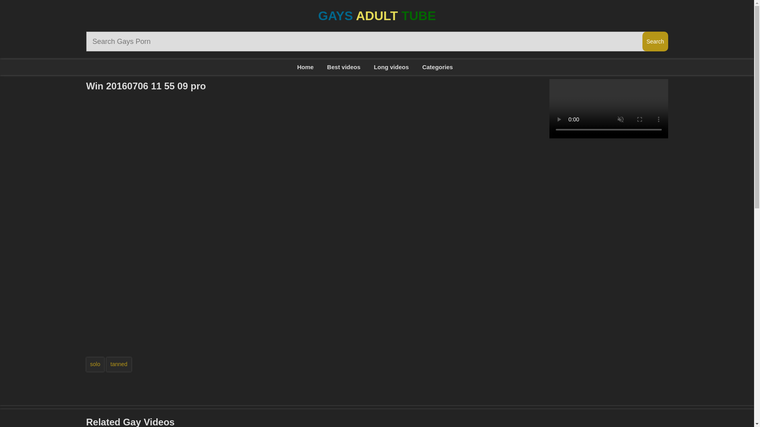 The image size is (760, 427). I want to click on tanned, so click(119, 364).